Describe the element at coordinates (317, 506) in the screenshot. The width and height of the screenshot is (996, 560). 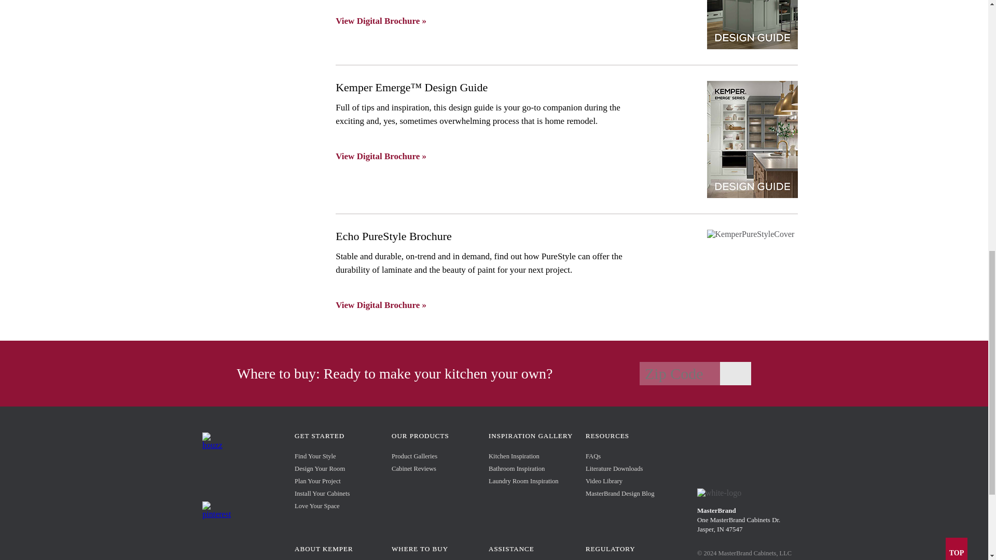
I see `Love Your Space` at that location.